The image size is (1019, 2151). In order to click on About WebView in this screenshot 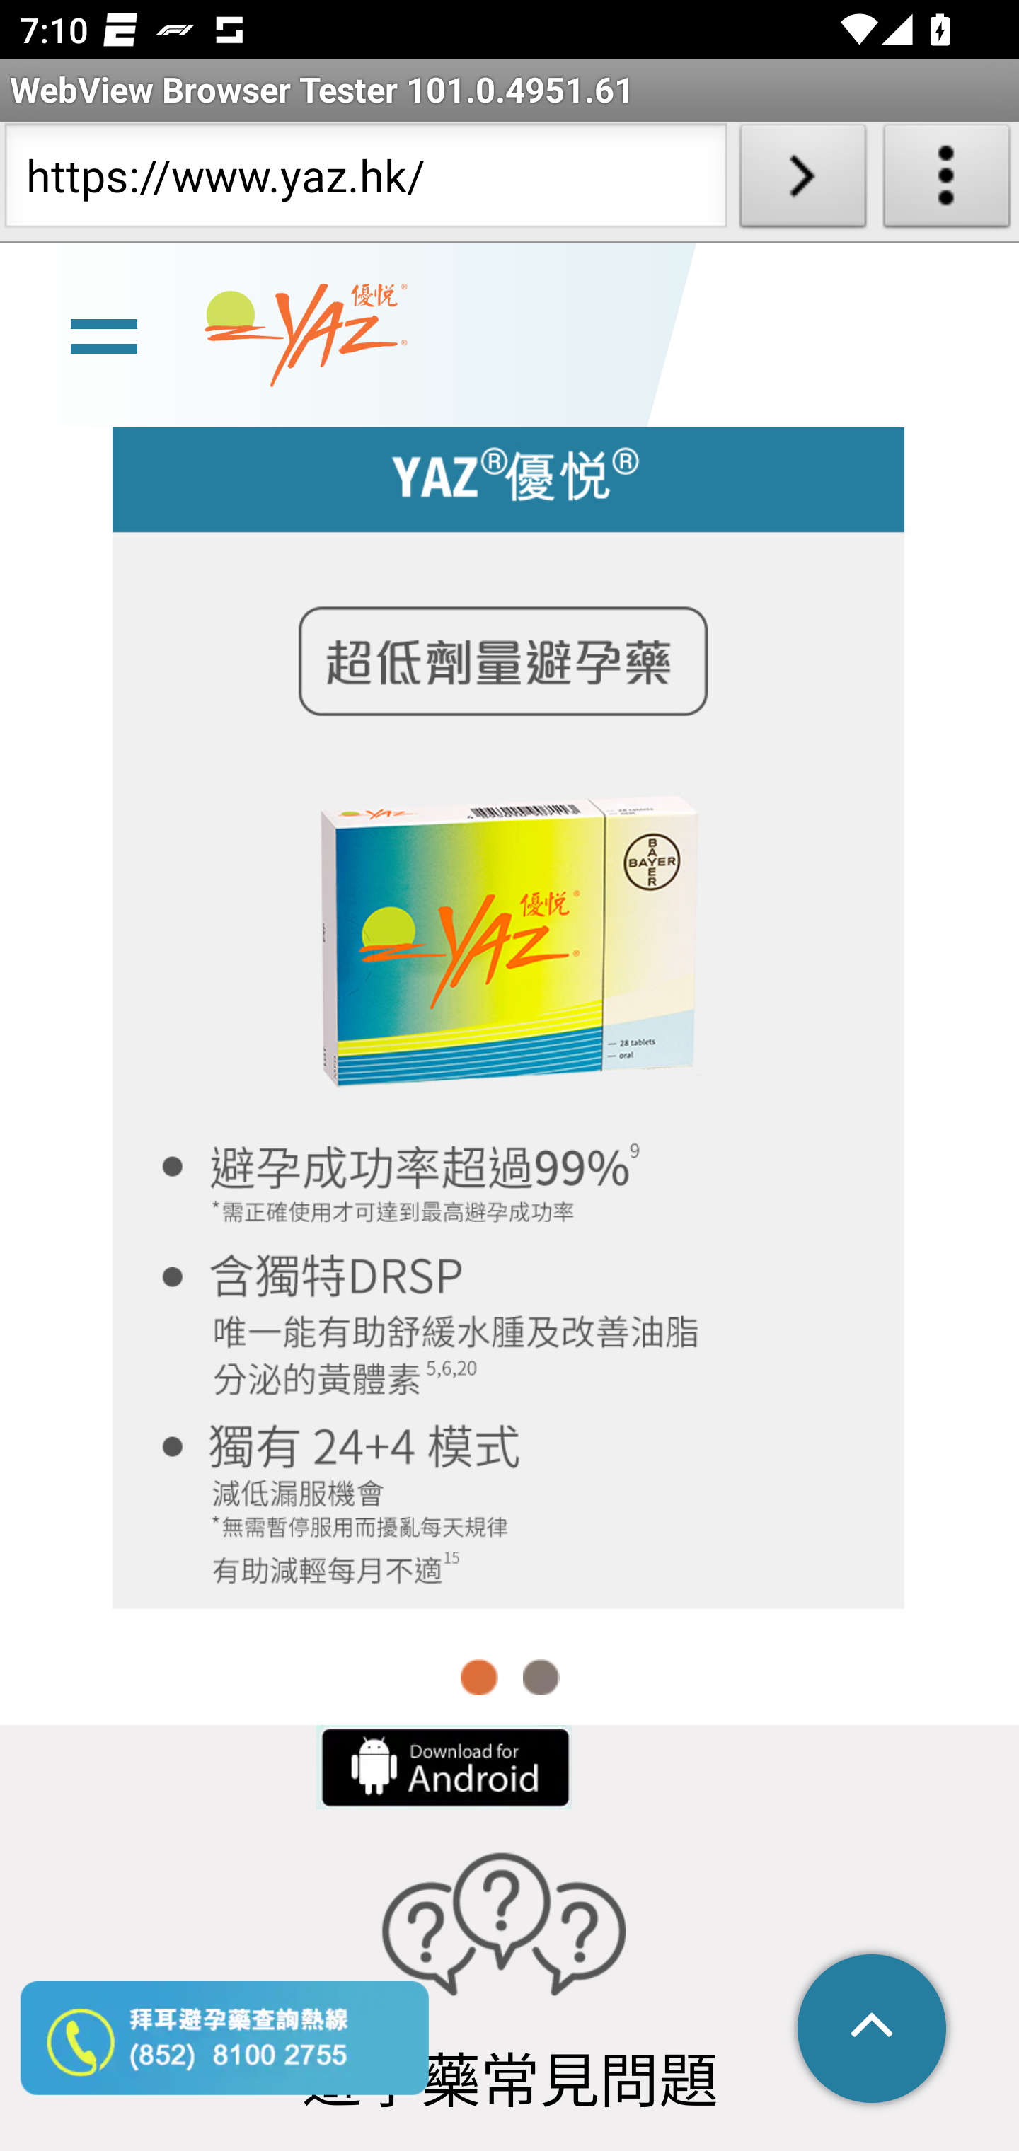, I will do `click(947, 181)`.